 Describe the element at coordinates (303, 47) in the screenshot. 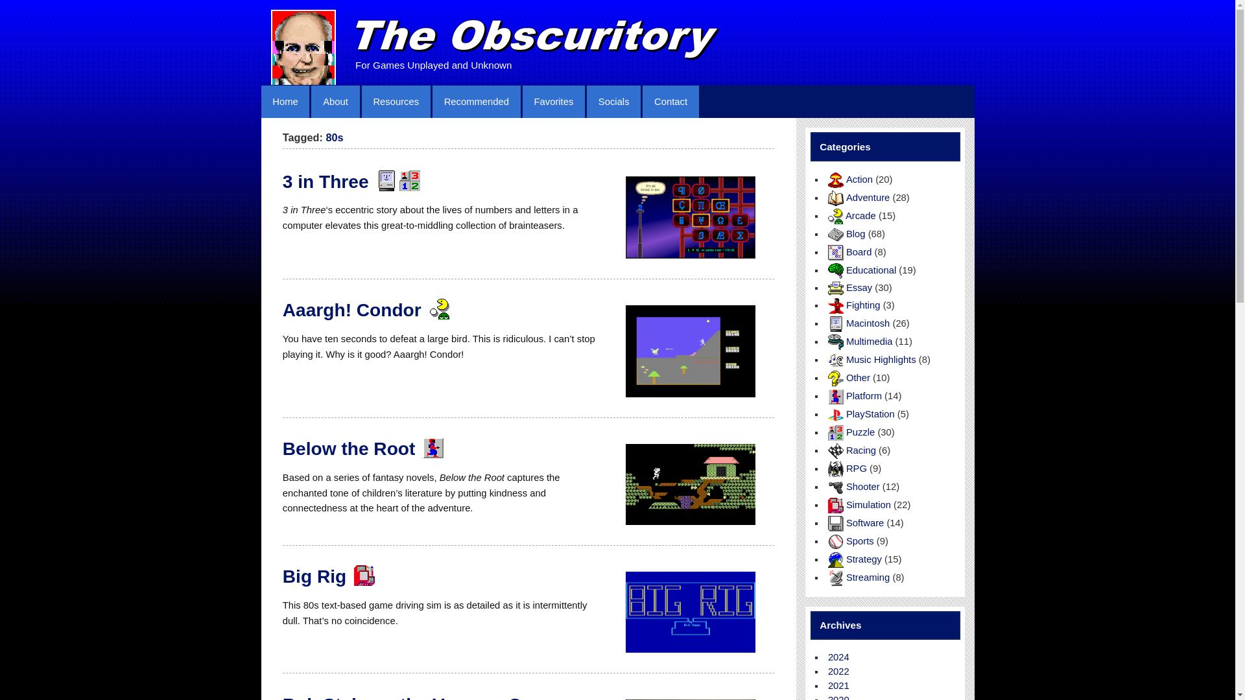

I see `The Obscuritory` at that location.